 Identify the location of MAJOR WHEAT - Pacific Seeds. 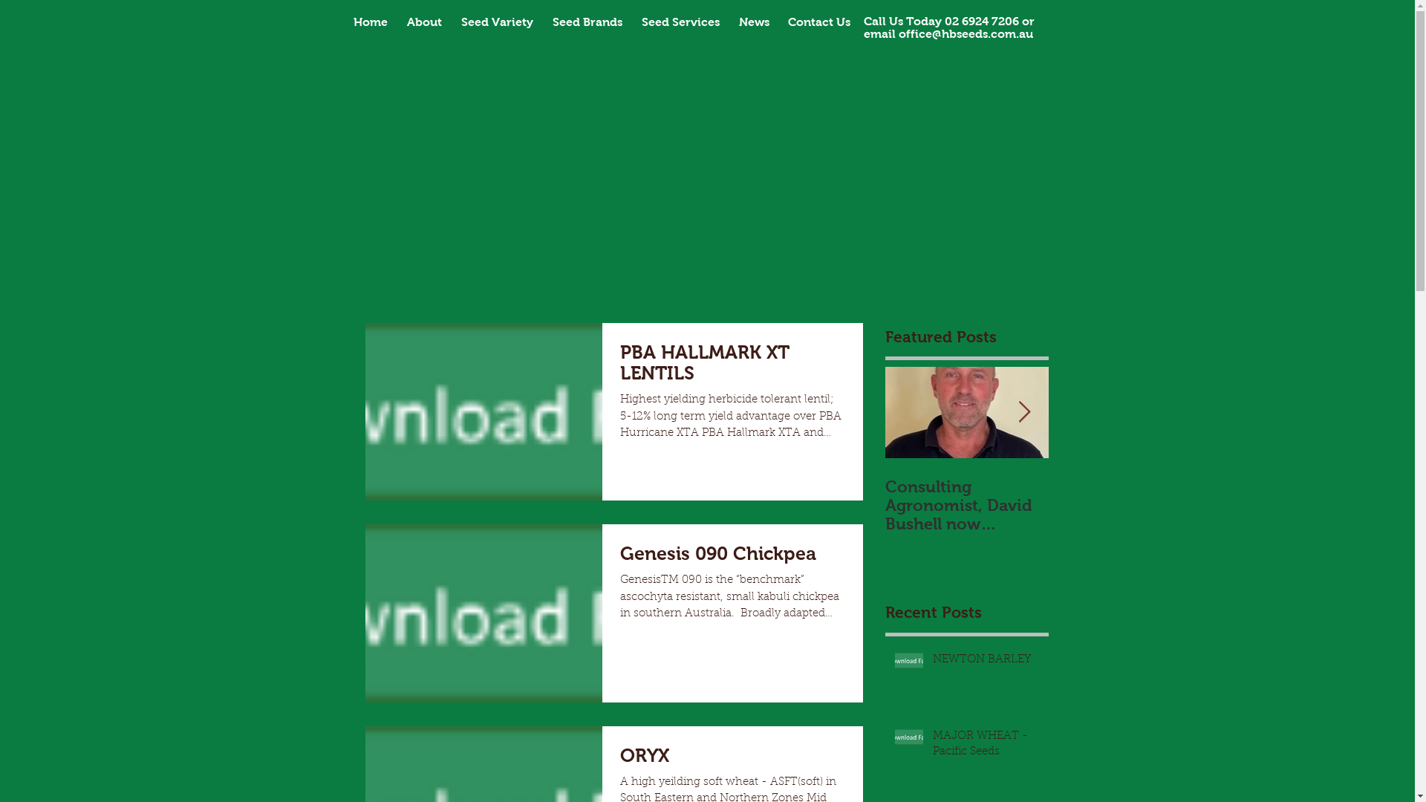
(986, 747).